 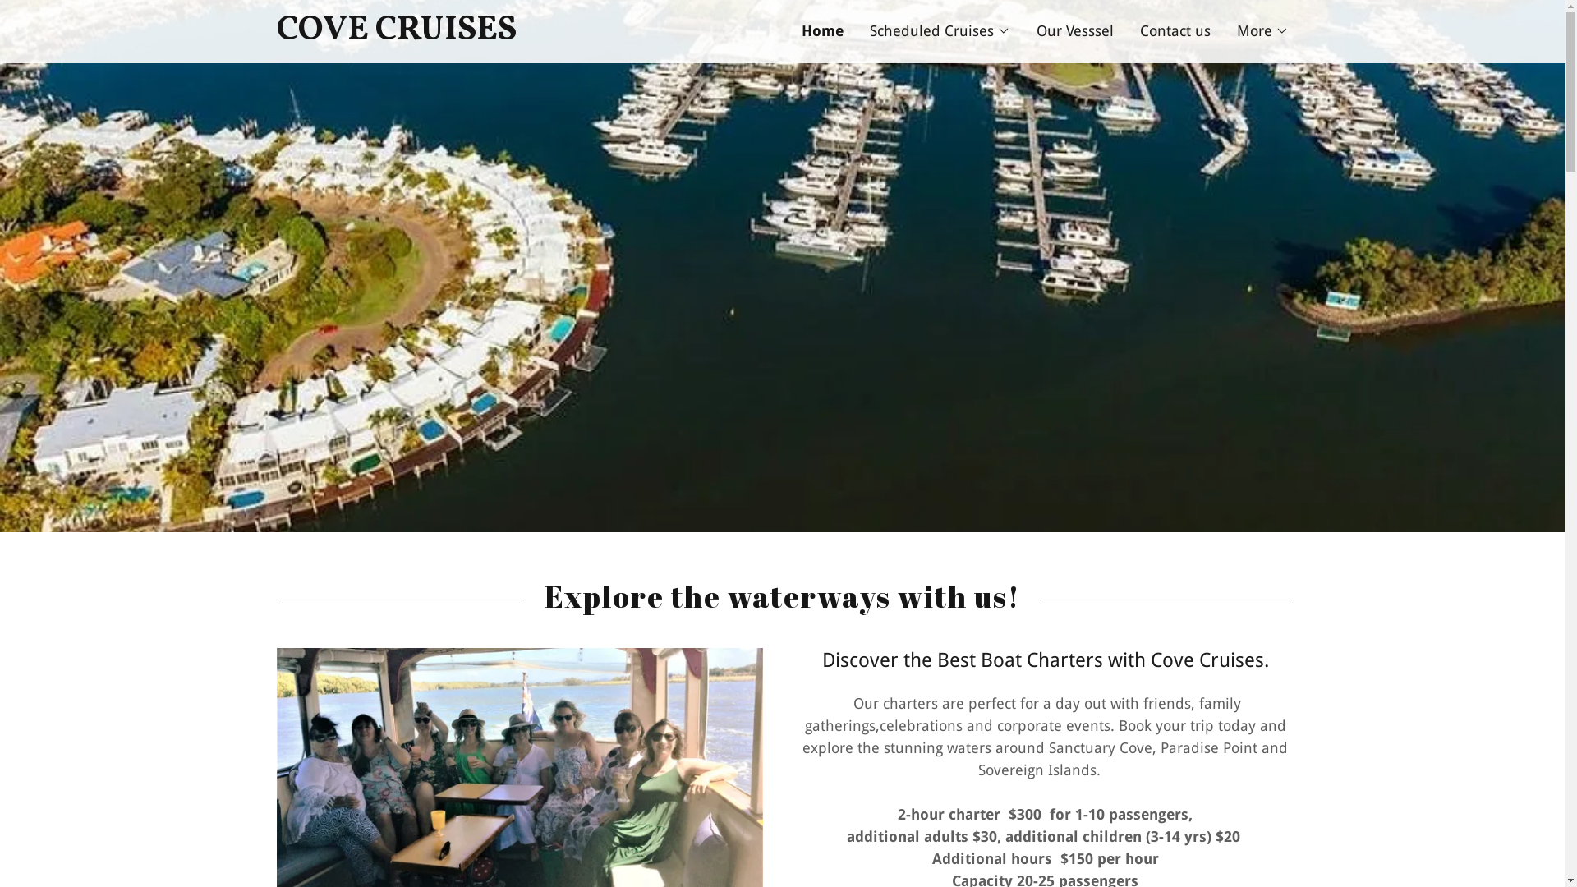 I want to click on More, so click(x=1263, y=31).